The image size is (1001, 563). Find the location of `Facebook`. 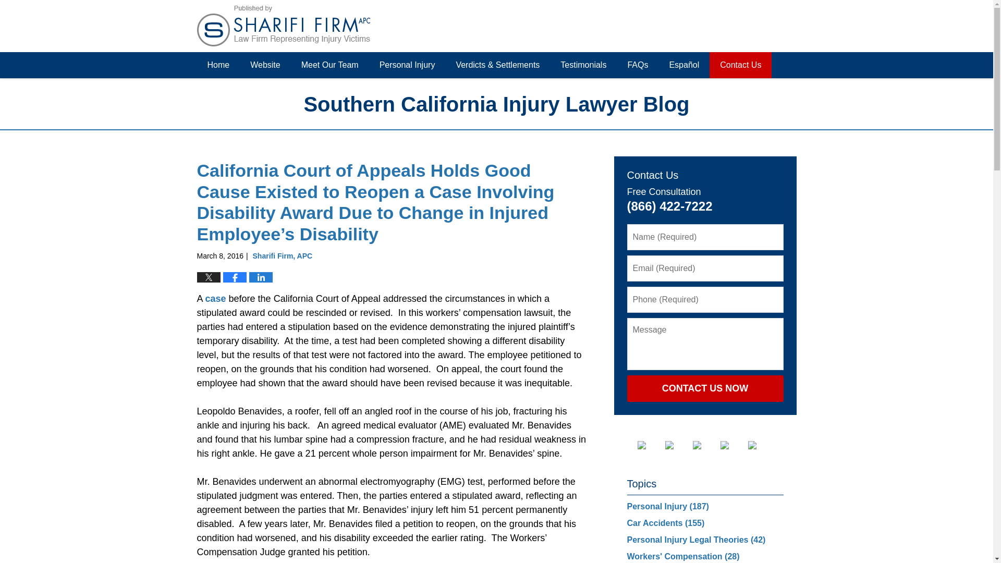

Facebook is located at coordinates (649, 445).